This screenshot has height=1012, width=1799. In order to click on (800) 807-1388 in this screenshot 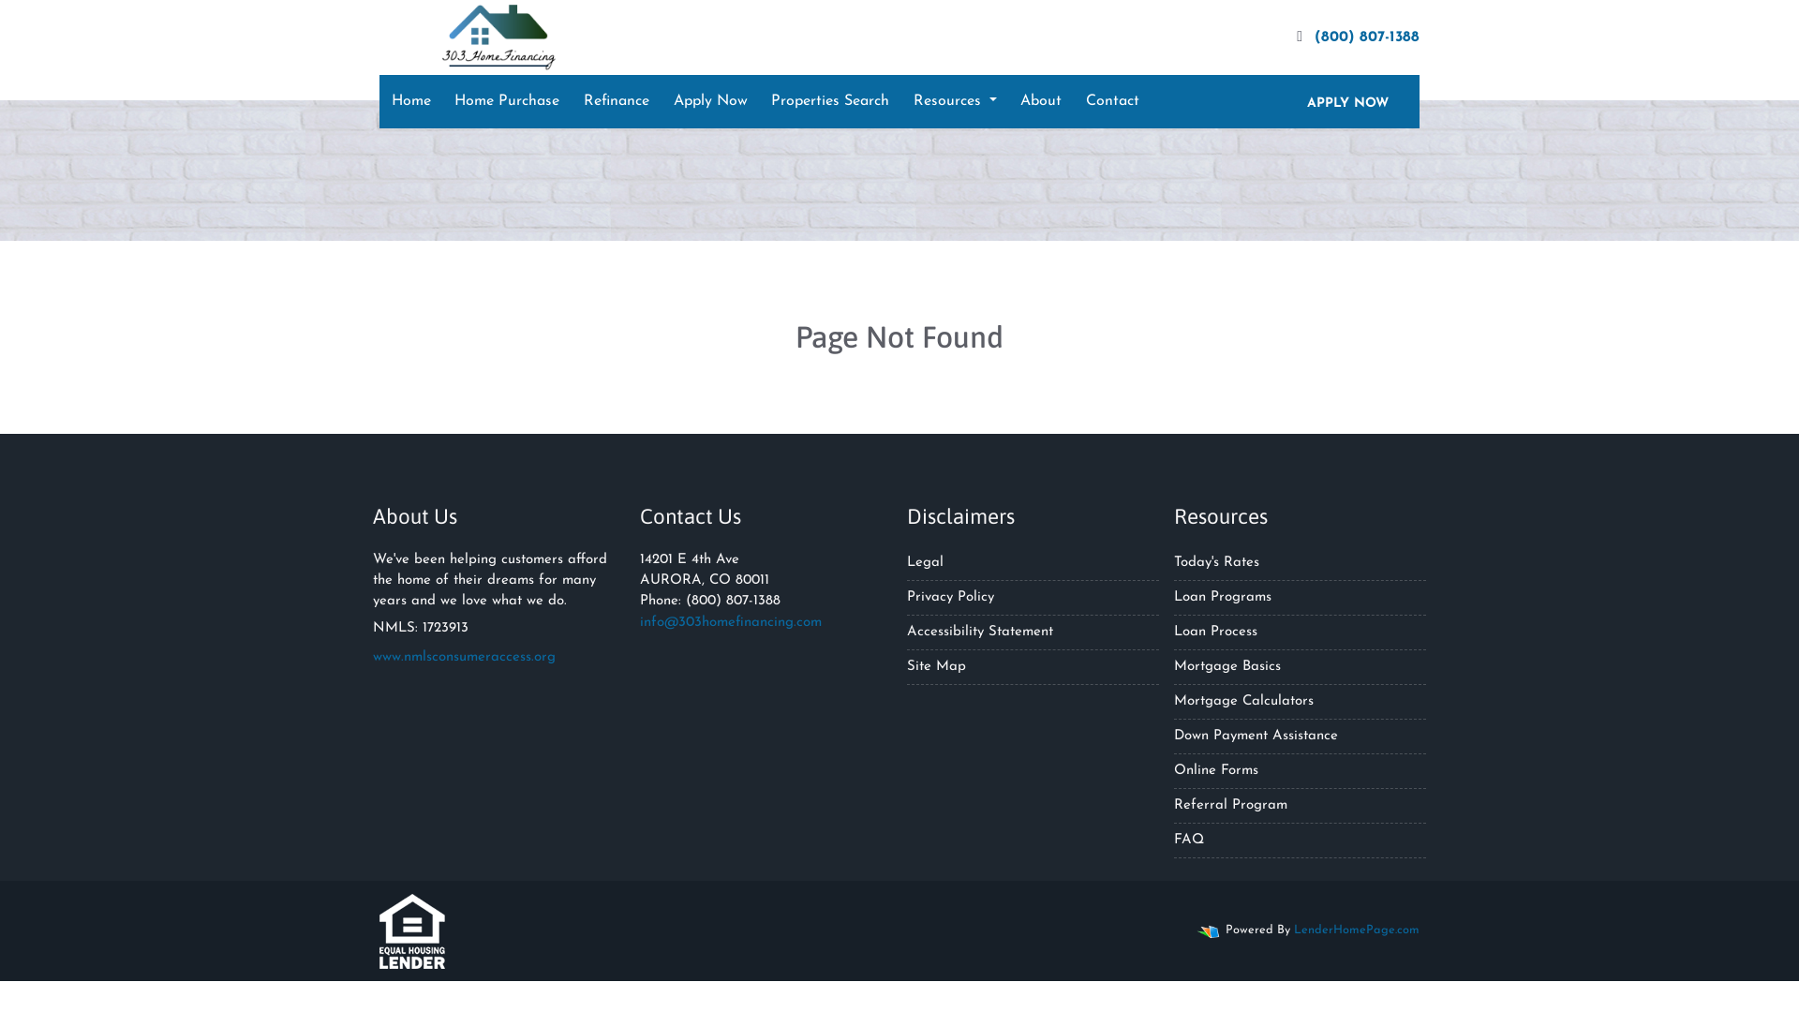, I will do `click(1352, 37)`.